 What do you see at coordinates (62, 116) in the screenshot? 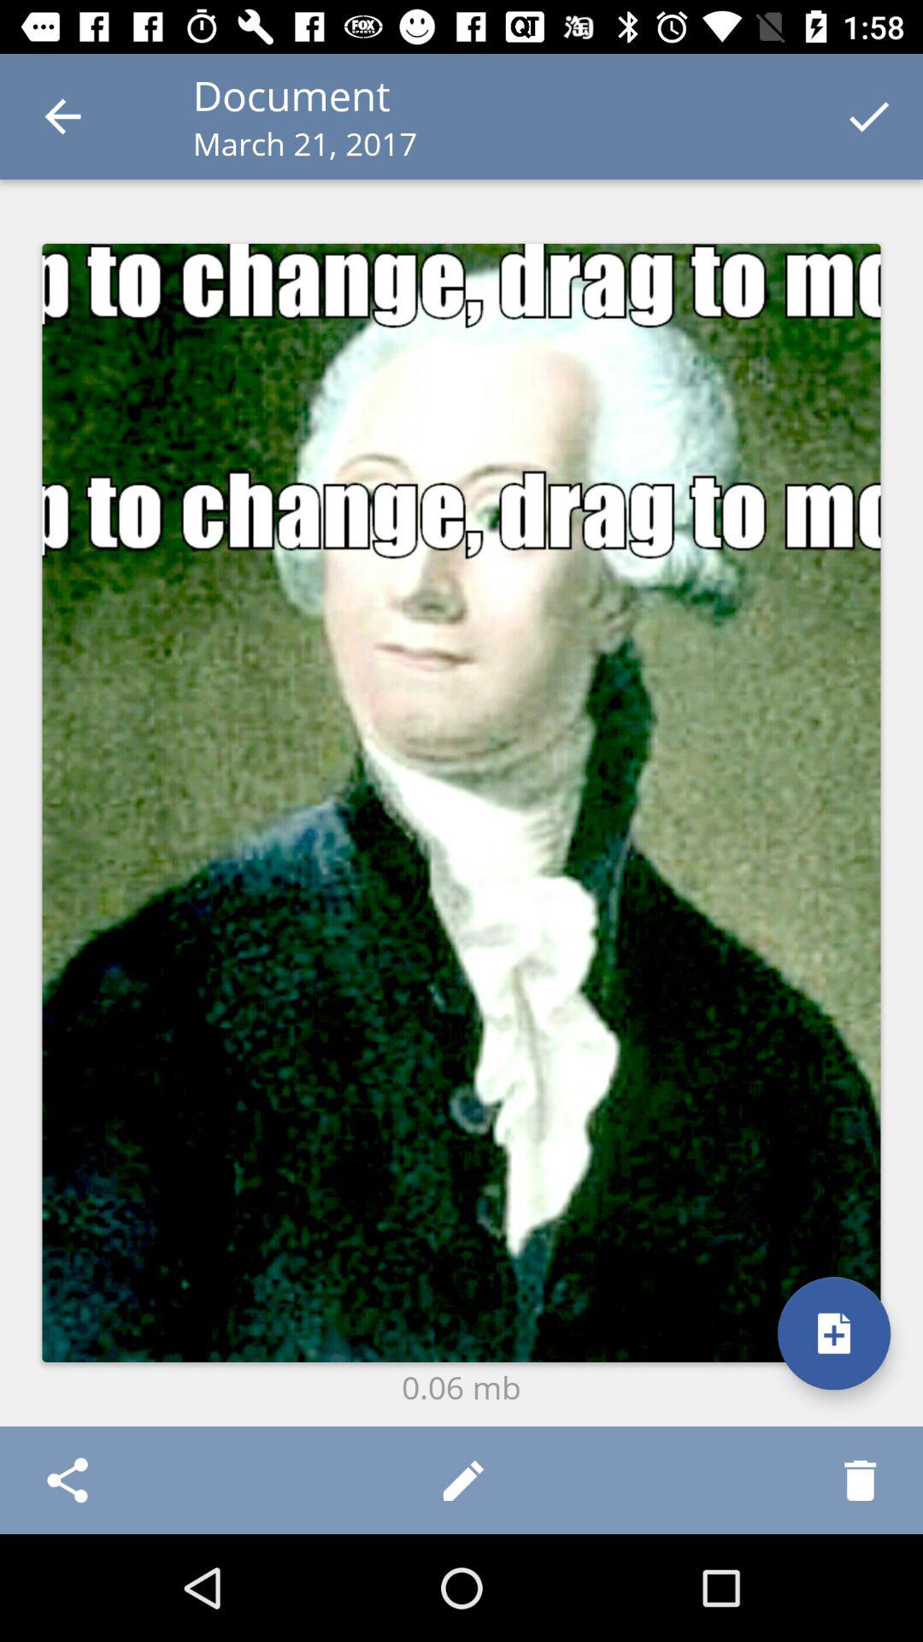
I see `choose icon next to the document item` at bounding box center [62, 116].